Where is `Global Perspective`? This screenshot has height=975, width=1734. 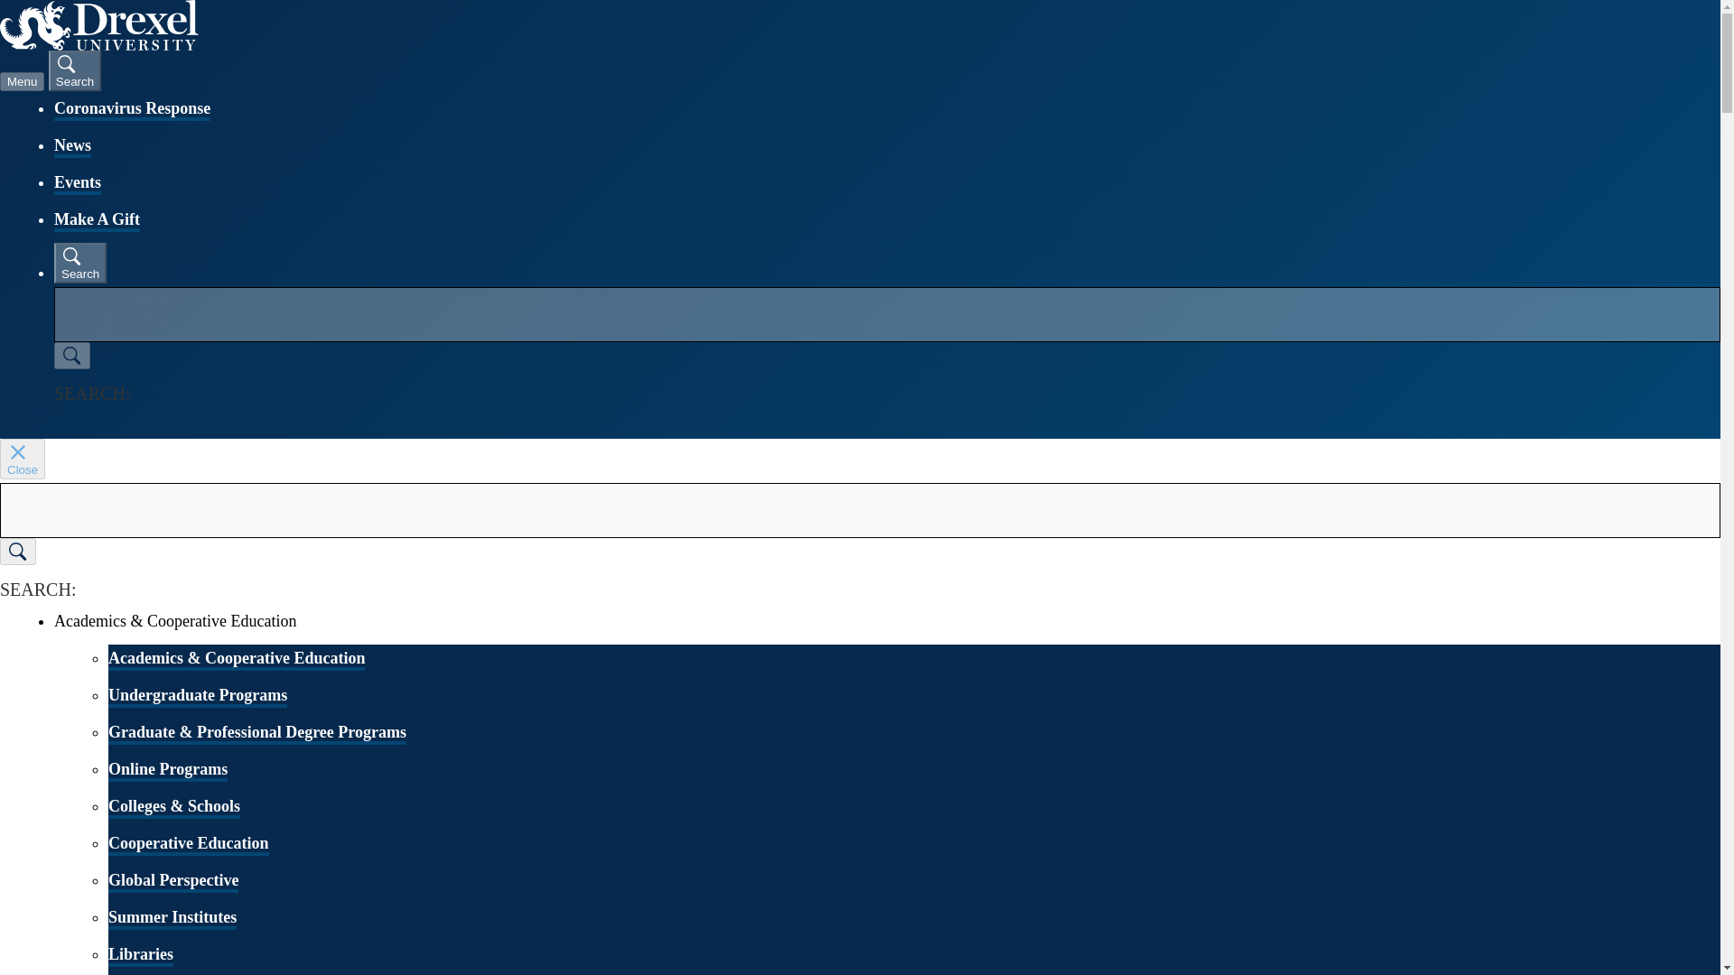
Global Perspective is located at coordinates (173, 882).